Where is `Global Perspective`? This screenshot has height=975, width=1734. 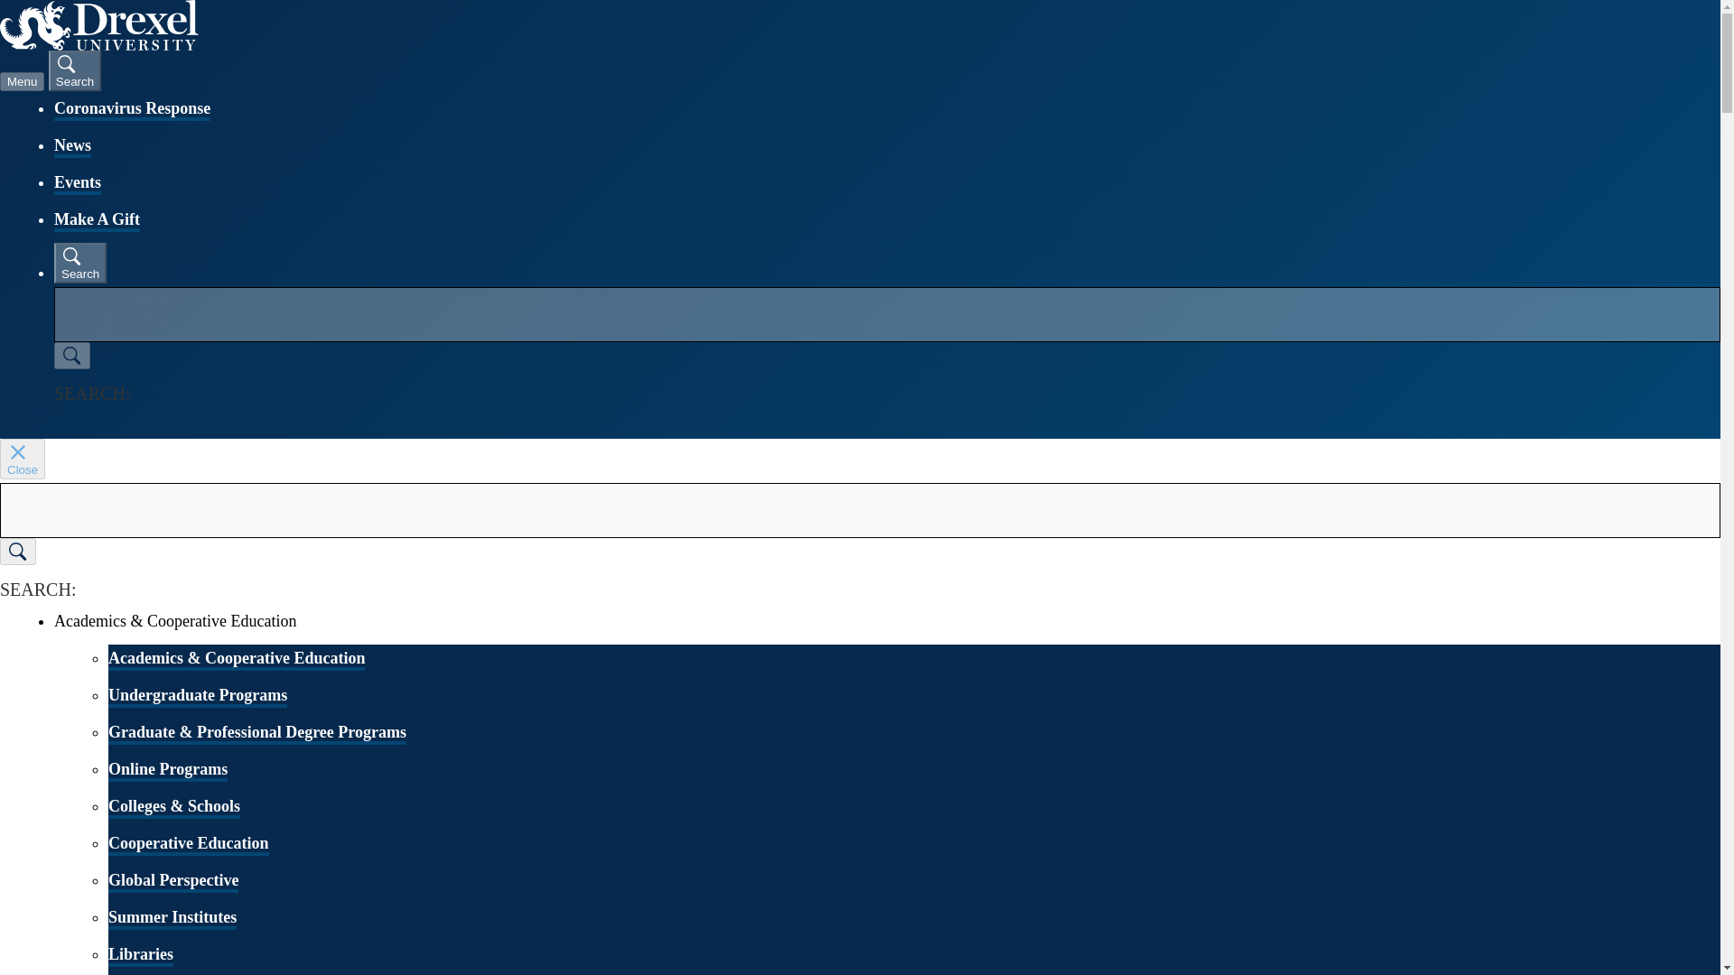
Global Perspective is located at coordinates (173, 882).